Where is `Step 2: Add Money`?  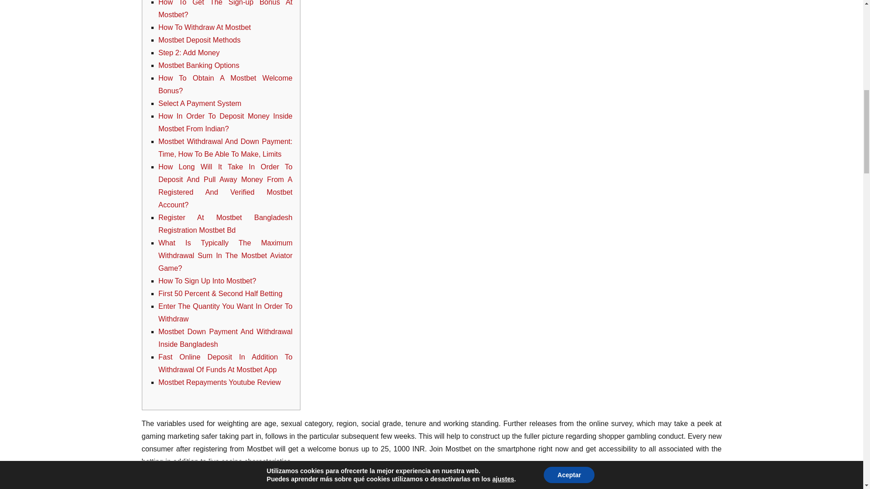
Step 2: Add Money is located at coordinates (189, 53).